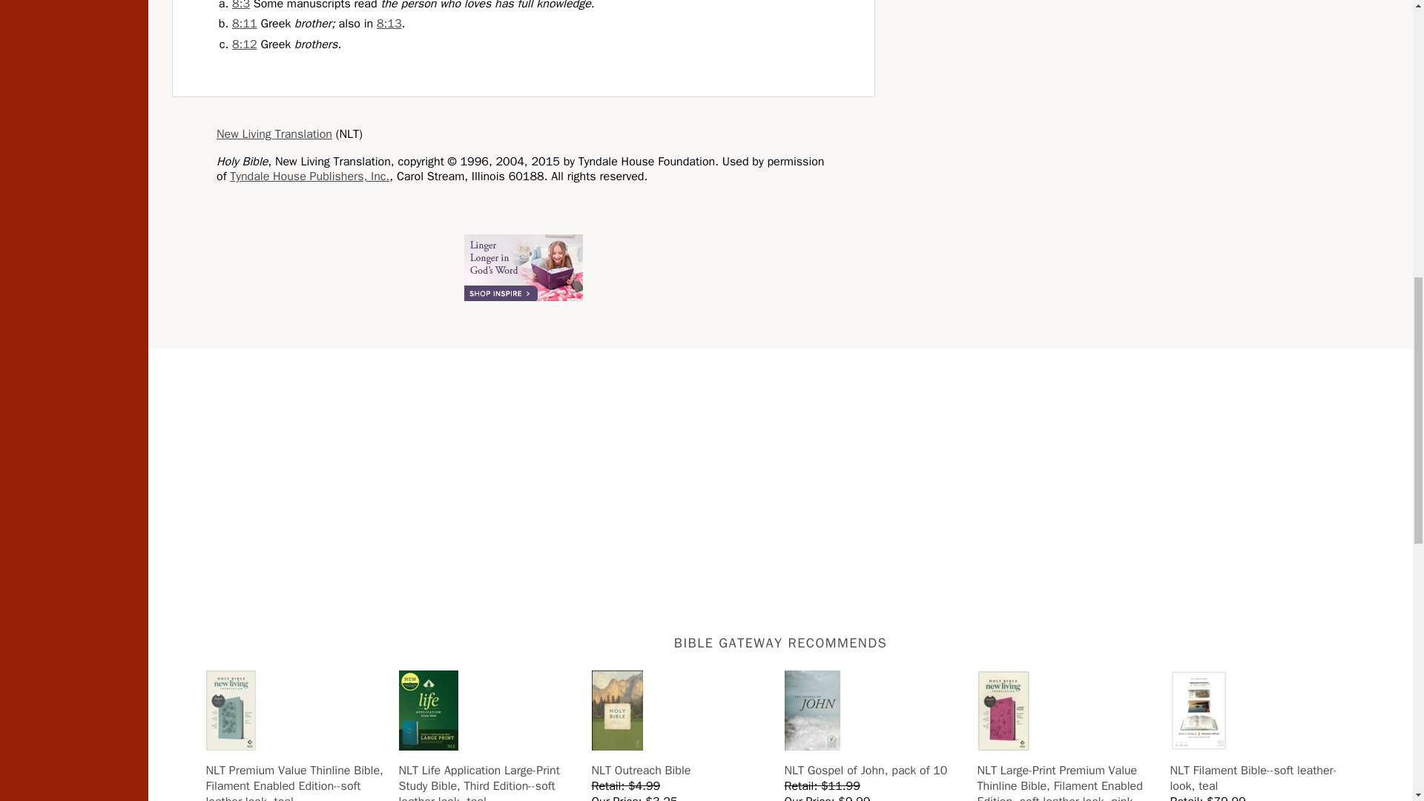 This screenshot has height=801, width=1424. I want to click on Go to 1 Corinthians 8:12, so click(245, 44).